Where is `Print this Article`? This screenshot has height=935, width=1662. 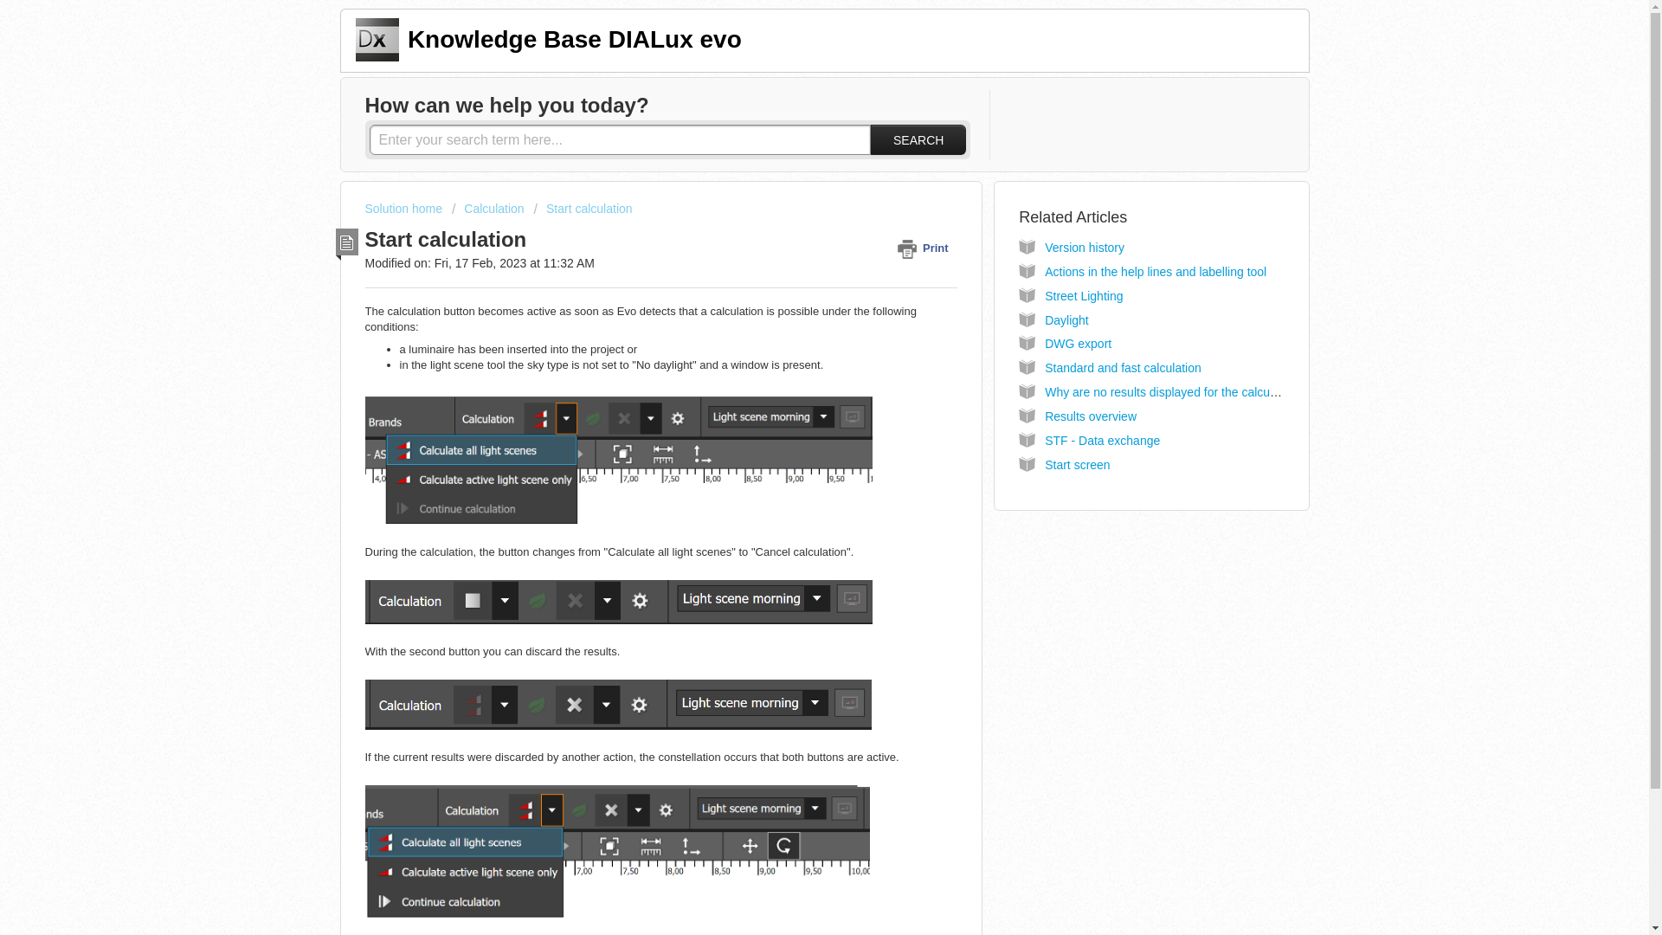 Print this Article is located at coordinates (926, 248).